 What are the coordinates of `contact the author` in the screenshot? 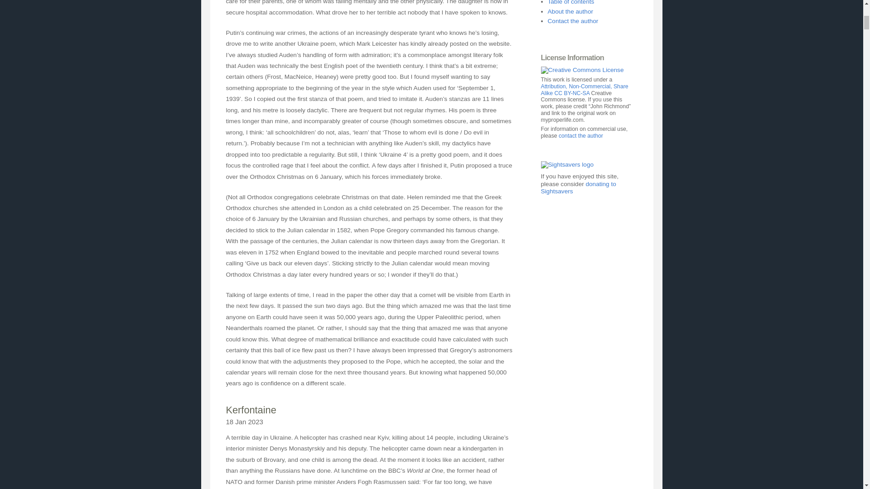 It's located at (580, 135).